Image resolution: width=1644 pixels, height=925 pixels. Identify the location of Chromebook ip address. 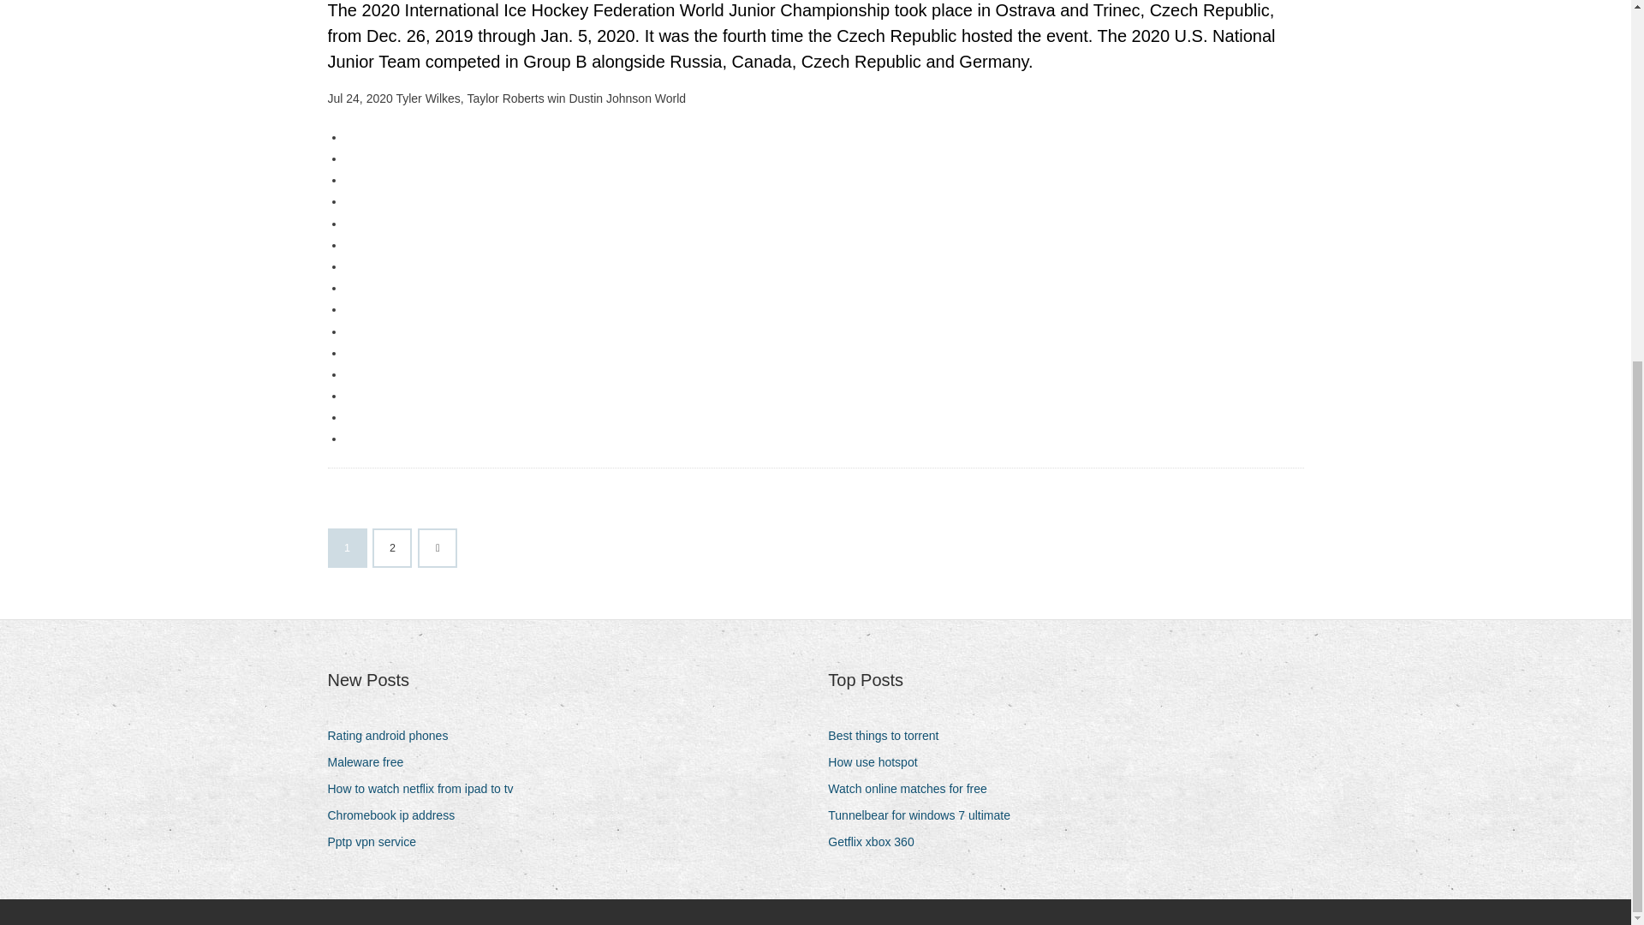
(397, 815).